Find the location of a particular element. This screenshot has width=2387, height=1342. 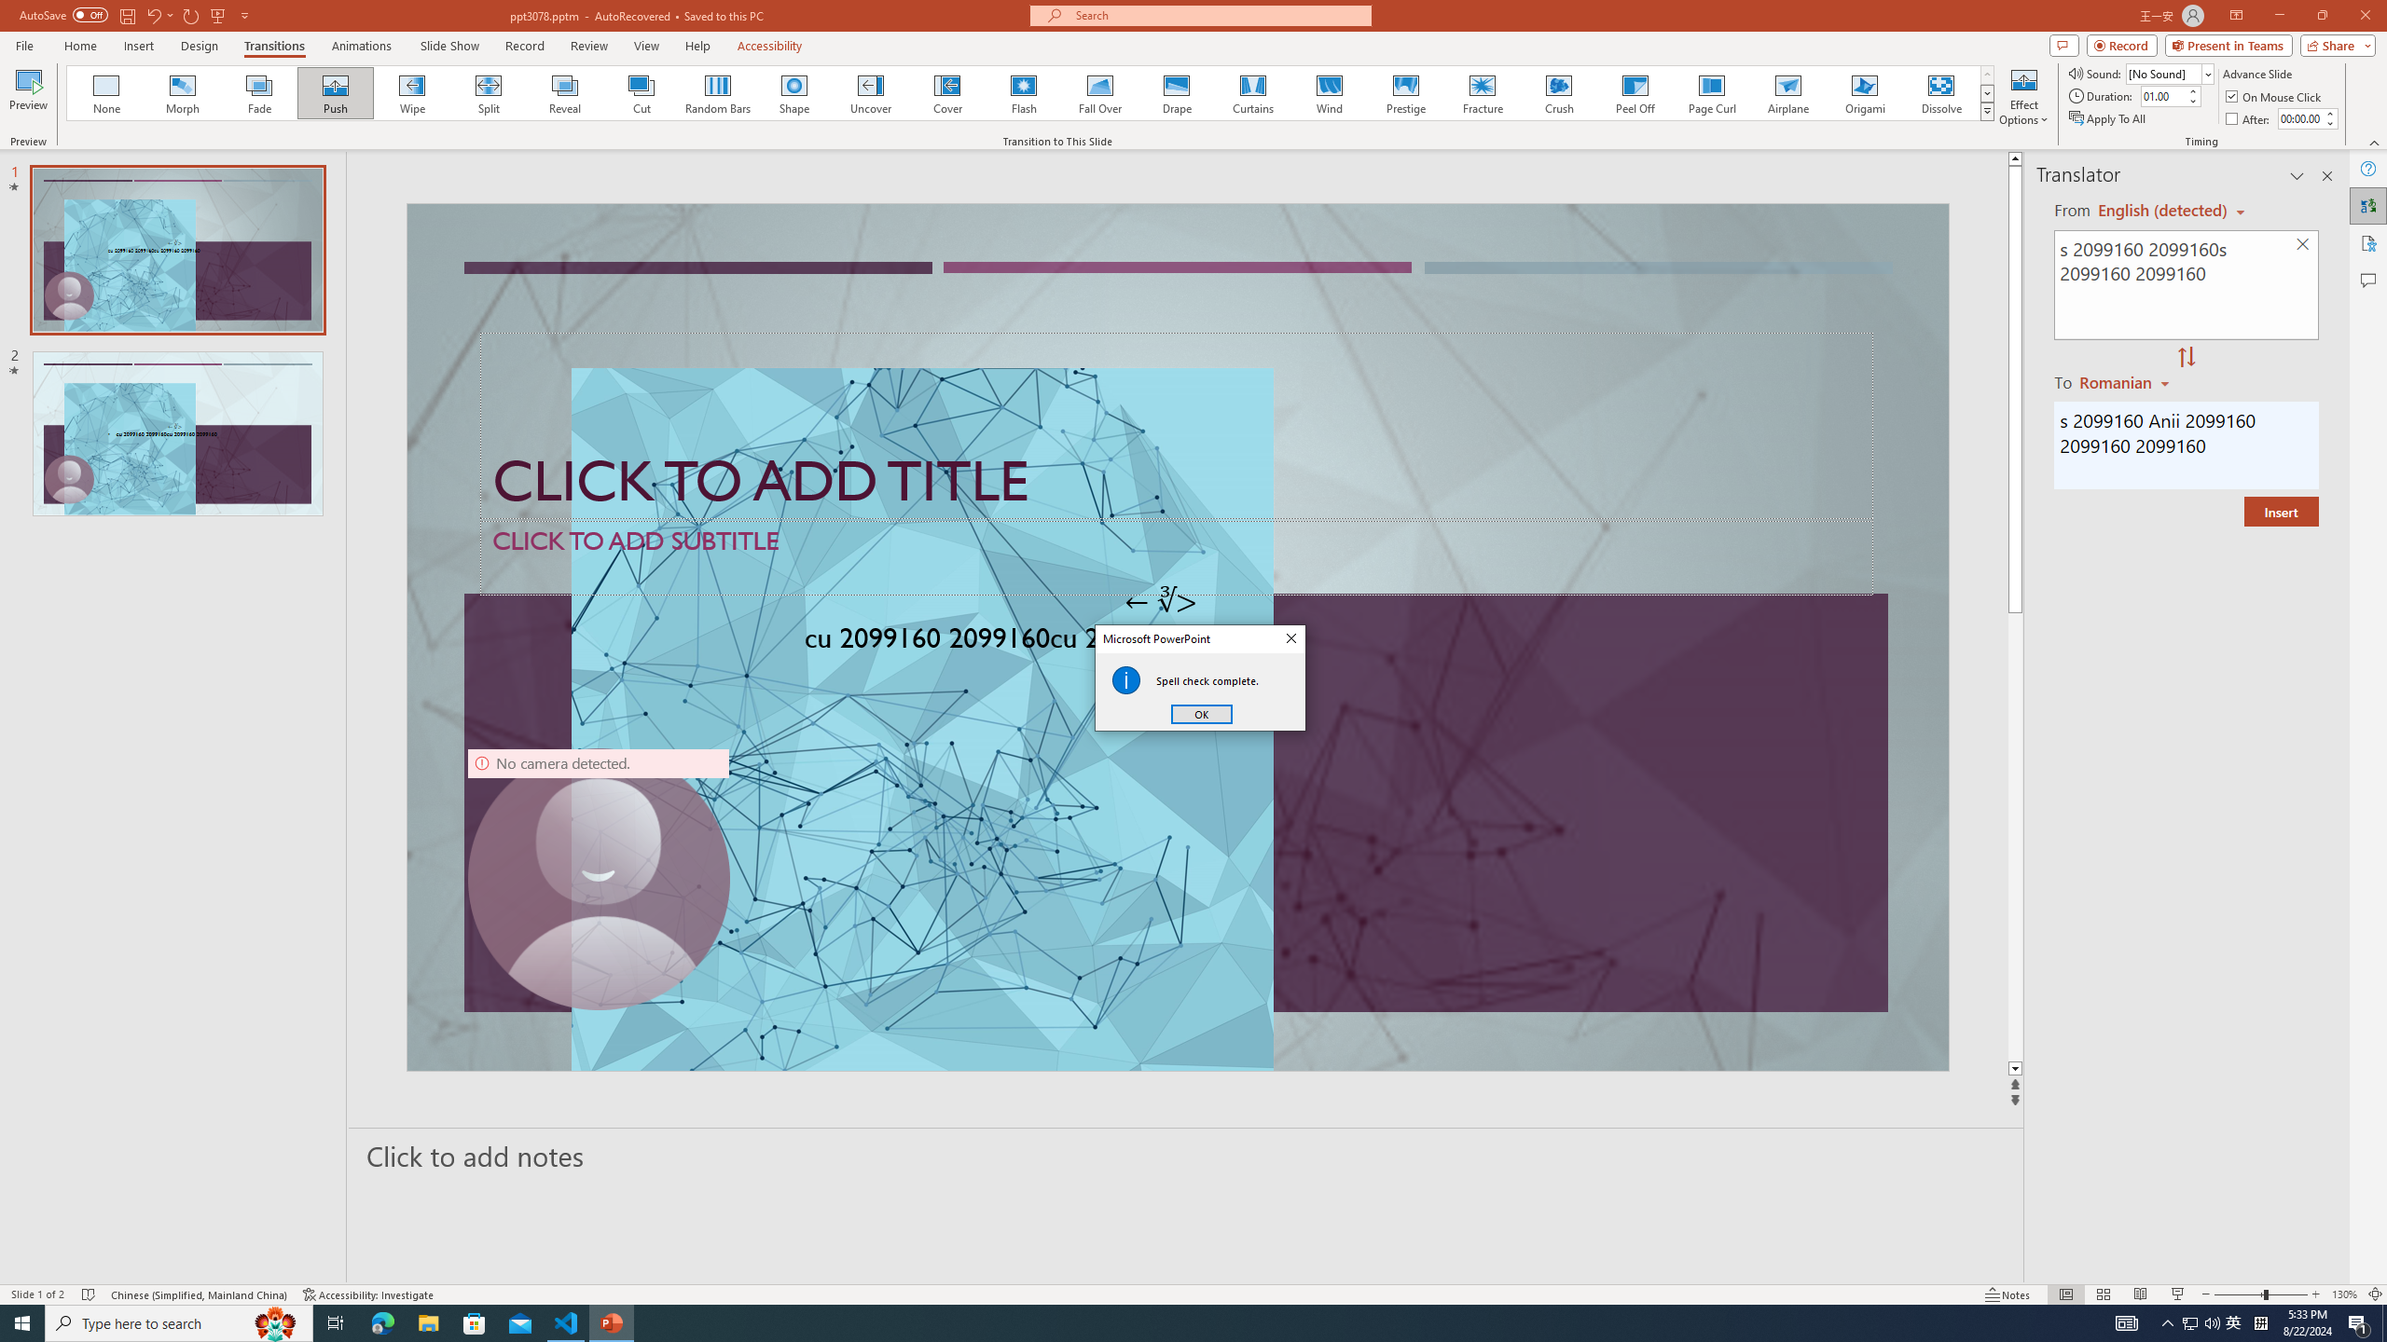

Flash is located at coordinates (1024, 93).